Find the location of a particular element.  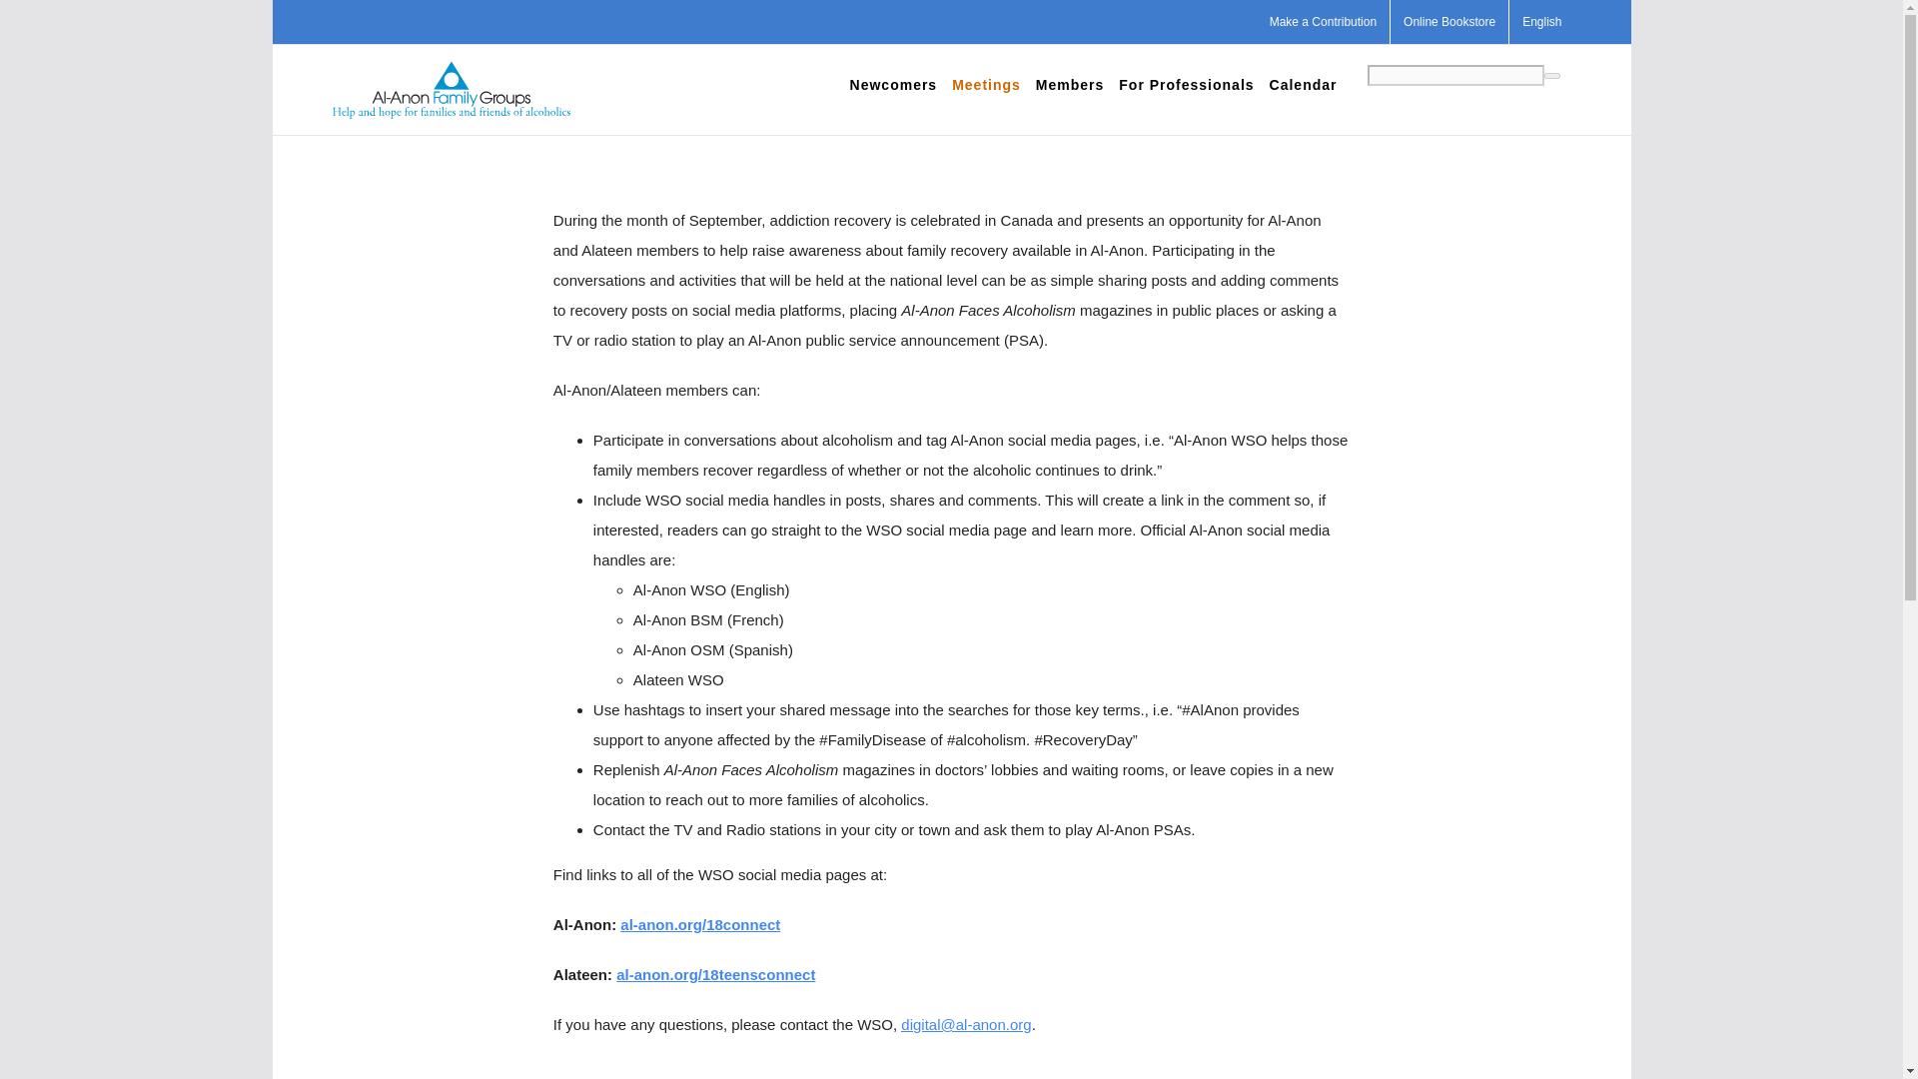

Online Bookstore is located at coordinates (1448, 22).